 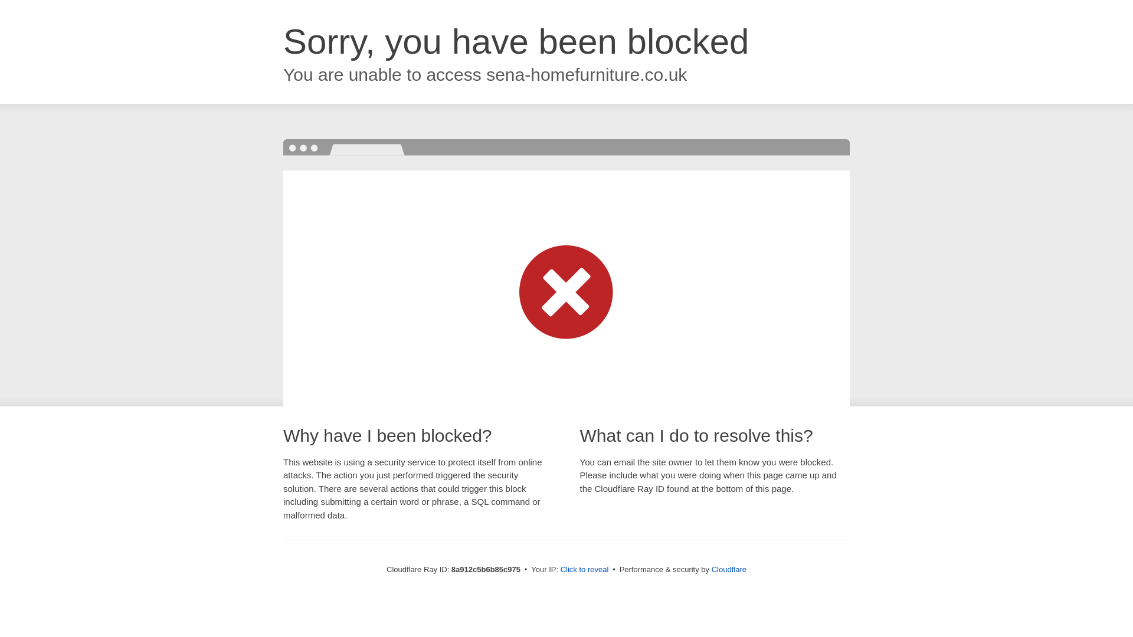 What do you see at coordinates (585, 570) in the screenshot?
I see `Click to reveal` at bounding box center [585, 570].